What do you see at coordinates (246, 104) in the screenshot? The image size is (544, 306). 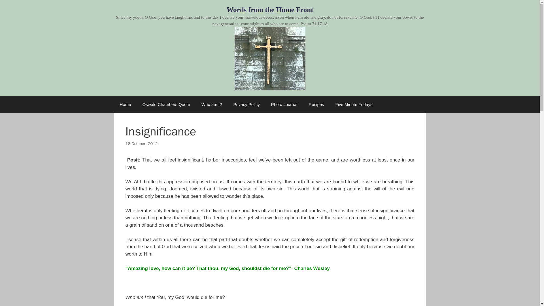 I see `Privacy Policy` at bounding box center [246, 104].